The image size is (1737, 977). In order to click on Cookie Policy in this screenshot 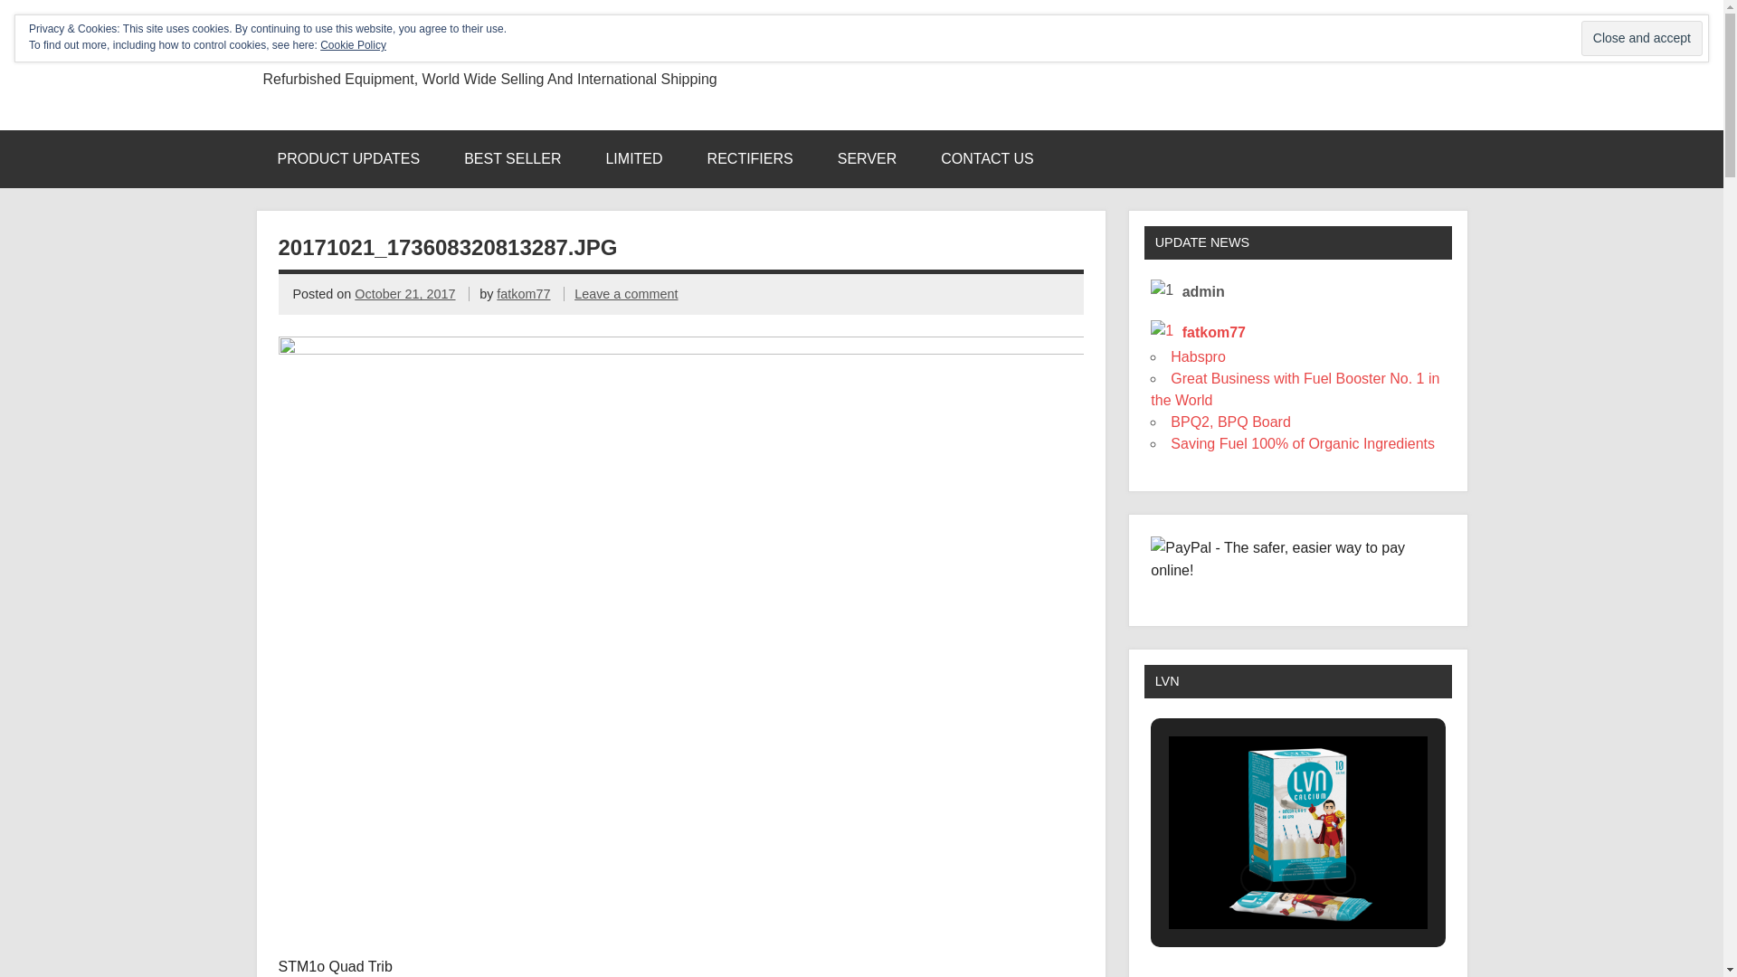, I will do `click(353, 45)`.